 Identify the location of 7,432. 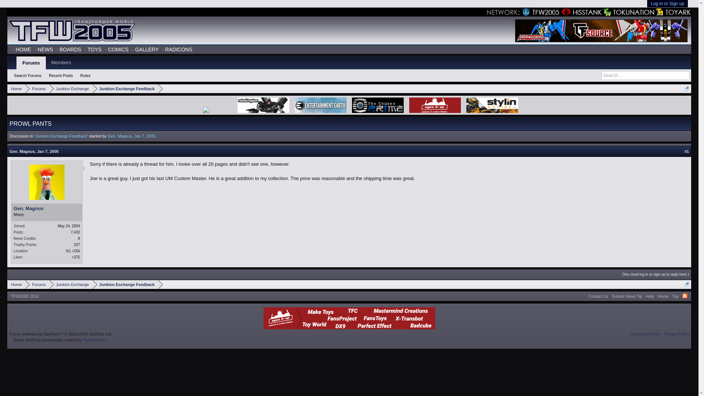
(76, 232).